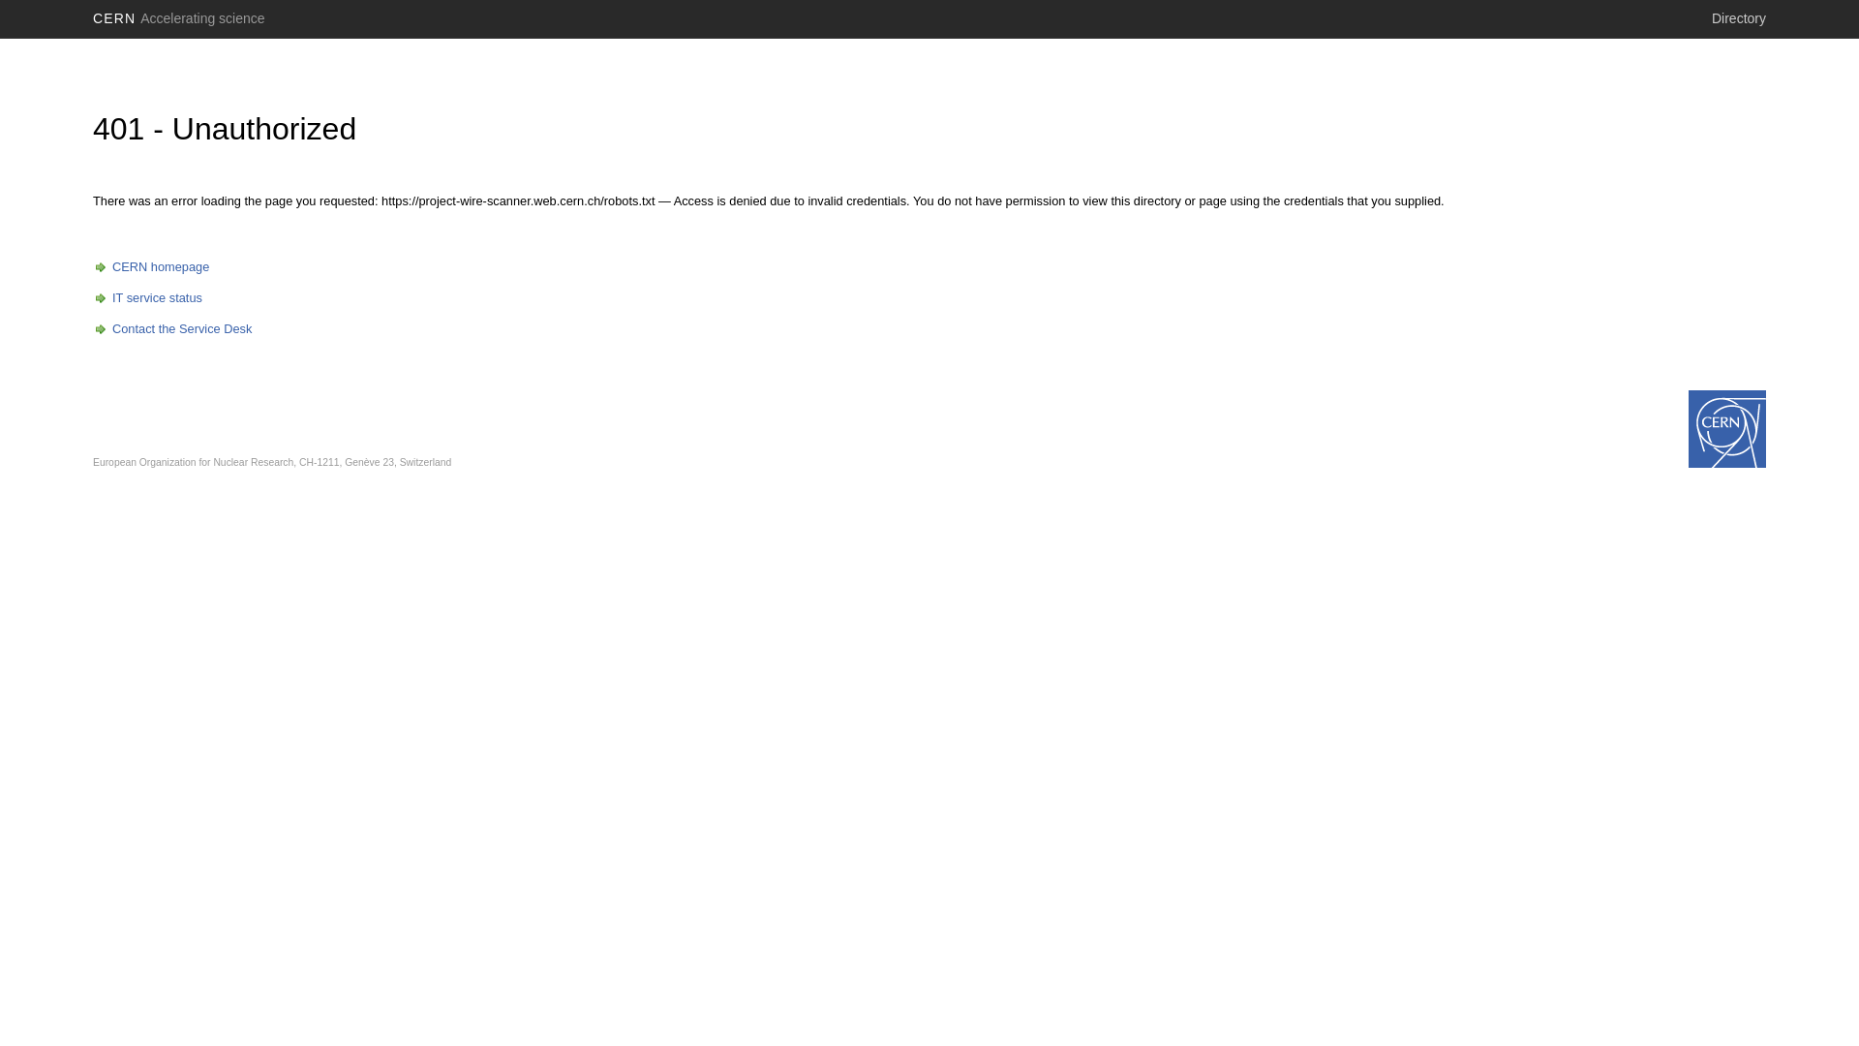  I want to click on Directory, so click(1739, 18).